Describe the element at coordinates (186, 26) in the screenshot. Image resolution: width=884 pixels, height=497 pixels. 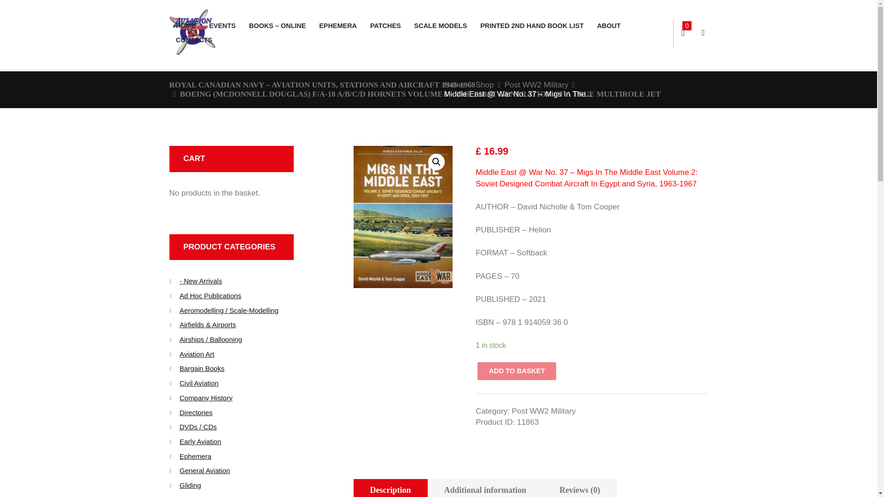
I see `HOME` at that location.